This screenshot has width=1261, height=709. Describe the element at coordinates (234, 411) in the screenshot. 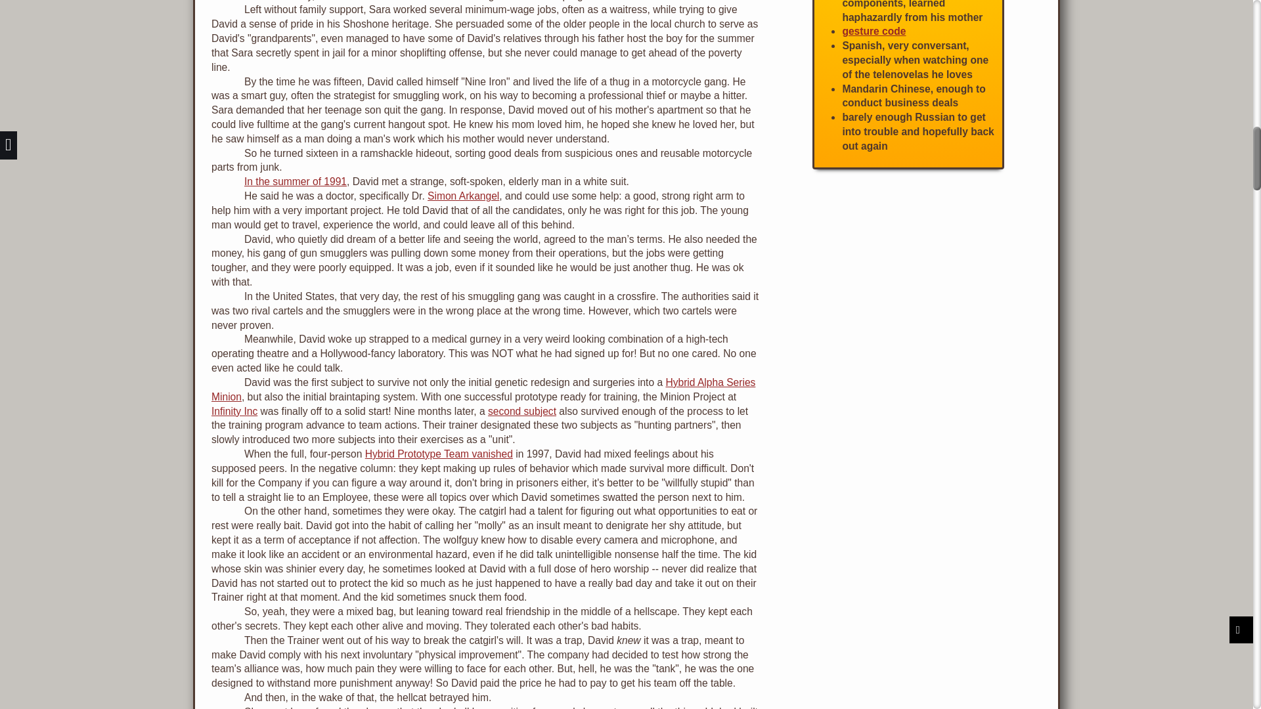

I see `Infinity Inc` at that location.